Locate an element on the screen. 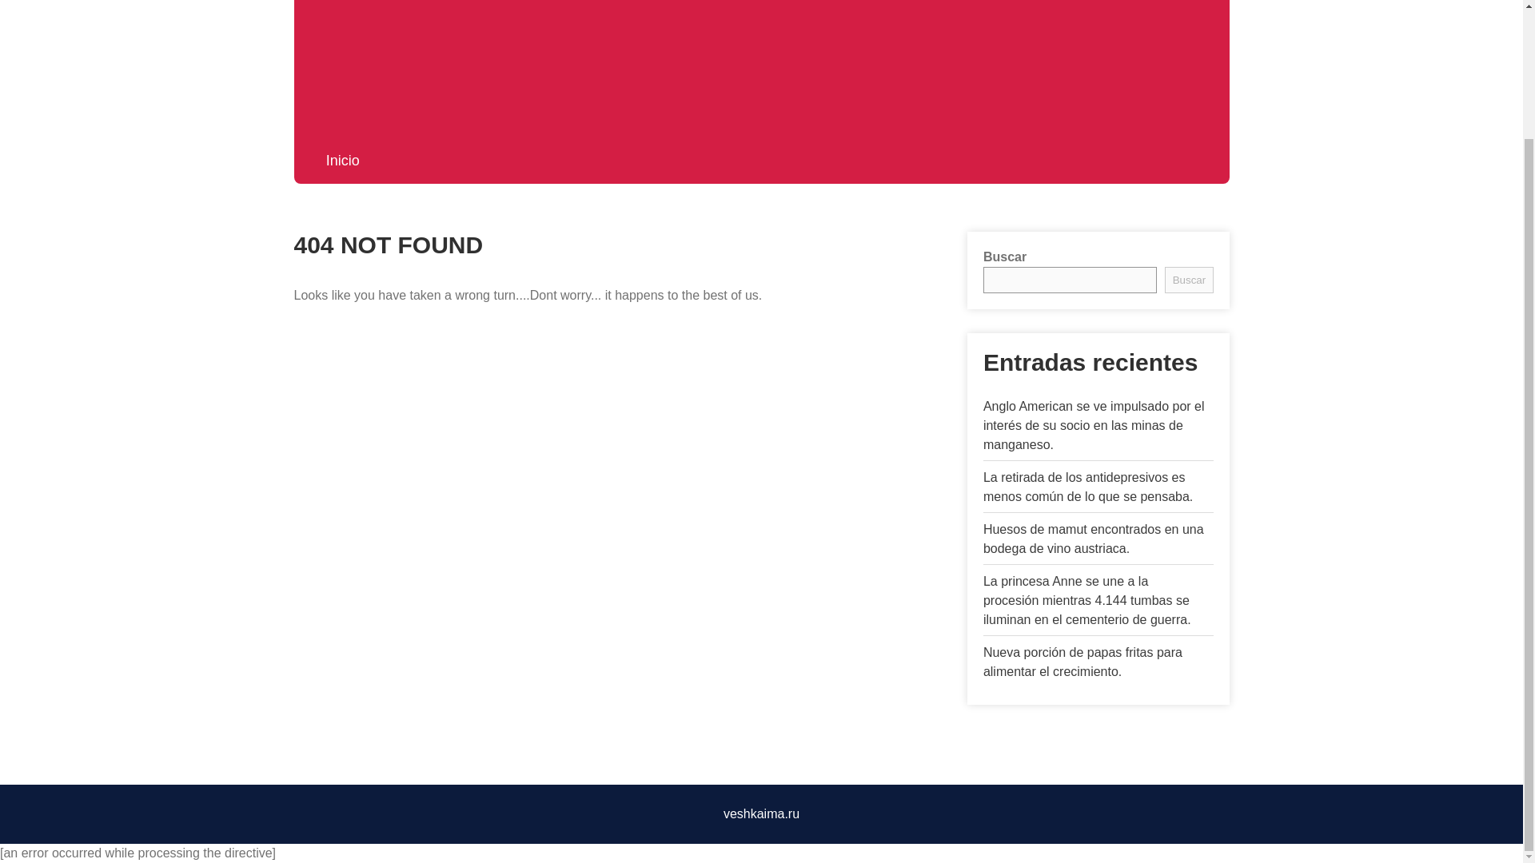 This screenshot has height=863, width=1535. Advertisement is located at coordinates (761, 65).